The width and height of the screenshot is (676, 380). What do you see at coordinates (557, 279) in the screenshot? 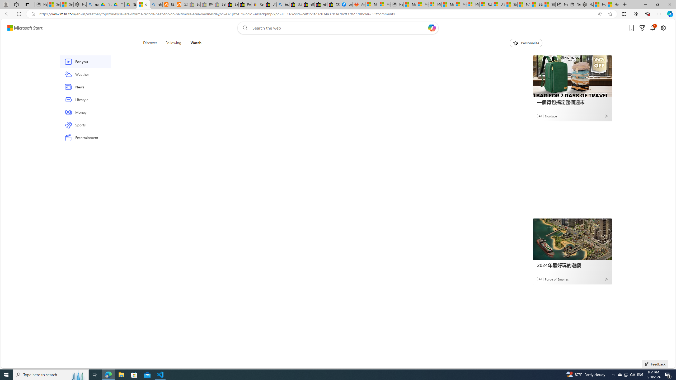
I see `Forge of Empires` at bounding box center [557, 279].